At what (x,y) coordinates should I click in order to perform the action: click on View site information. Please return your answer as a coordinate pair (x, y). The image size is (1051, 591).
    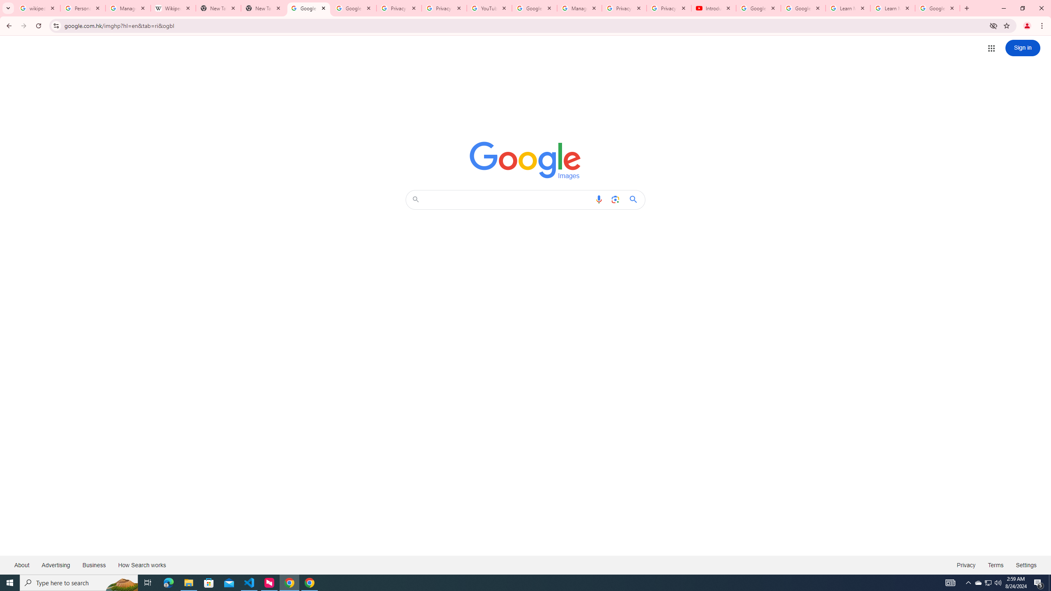
    Looking at the image, I should click on (56, 25).